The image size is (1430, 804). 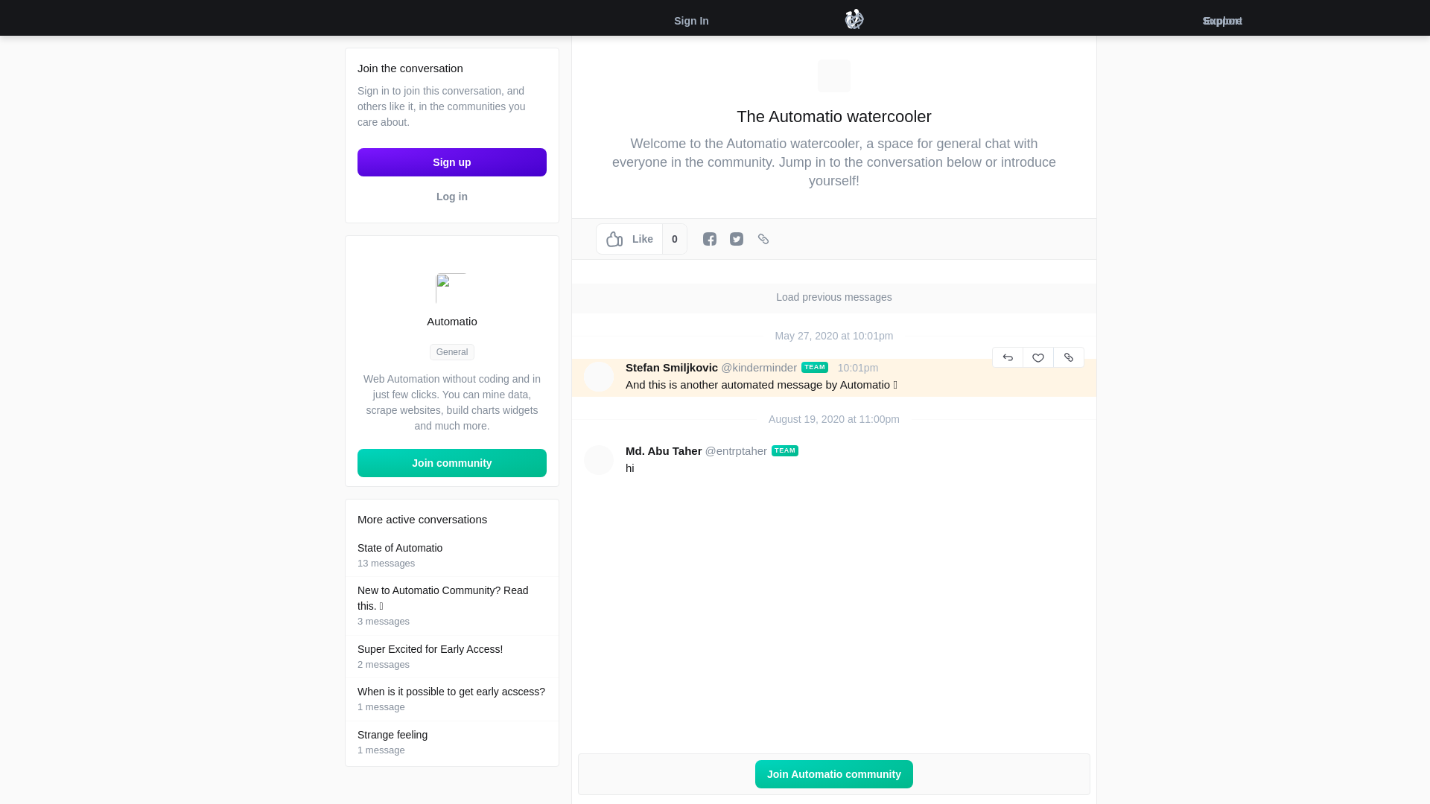 I want to click on Log in, so click(x=452, y=286).